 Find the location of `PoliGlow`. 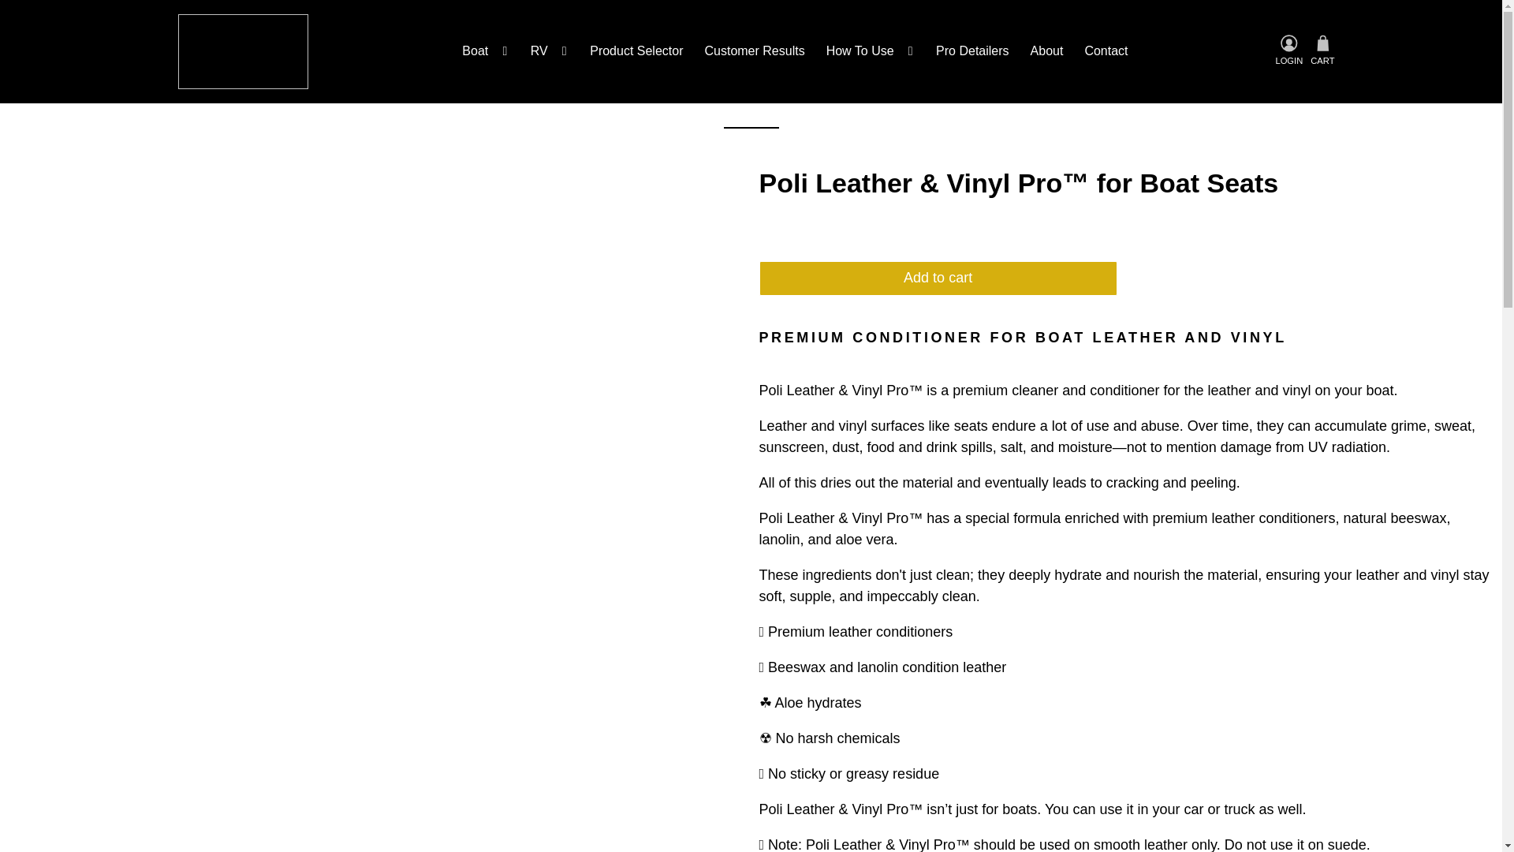

PoliGlow is located at coordinates (243, 52).